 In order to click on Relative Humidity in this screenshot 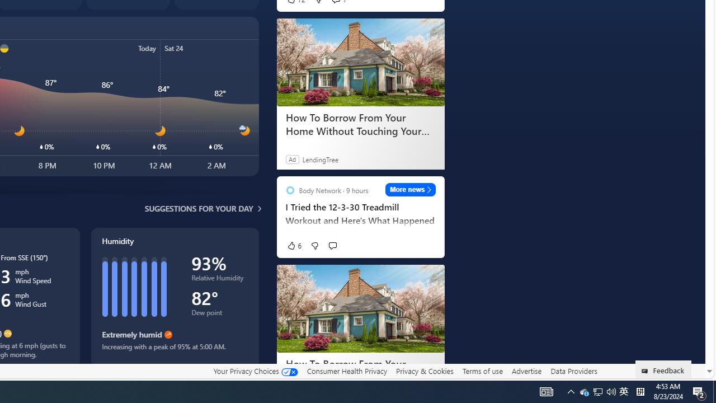, I will do `click(219, 280)`.